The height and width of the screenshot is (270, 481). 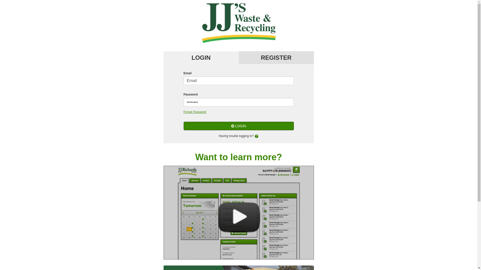 What do you see at coordinates (276, 57) in the screenshot?
I see `REGISTER` at bounding box center [276, 57].